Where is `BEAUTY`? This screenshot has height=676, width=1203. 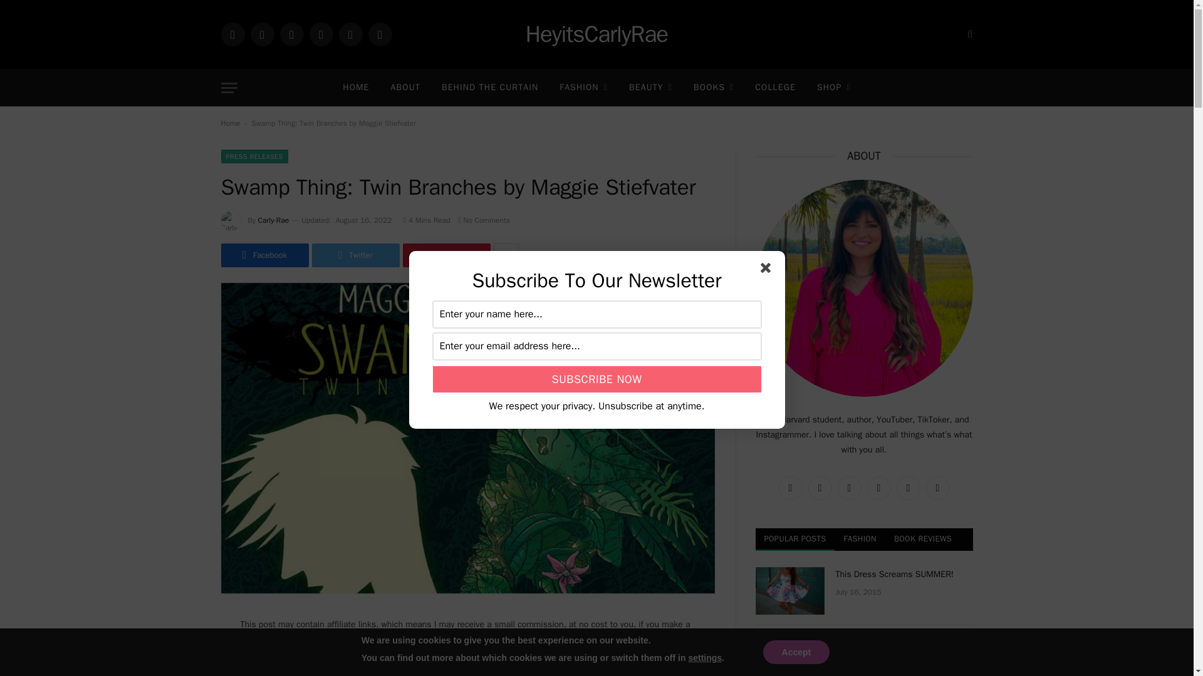
BEAUTY is located at coordinates (650, 88).